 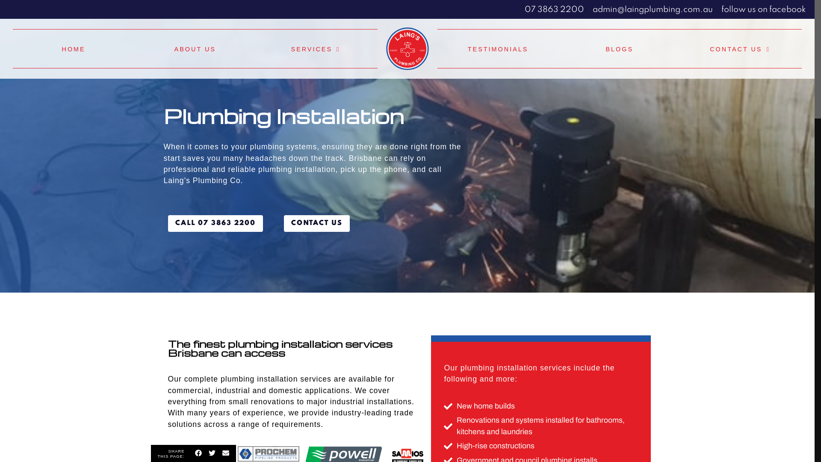 I want to click on Share via Email, so click(x=226, y=454).